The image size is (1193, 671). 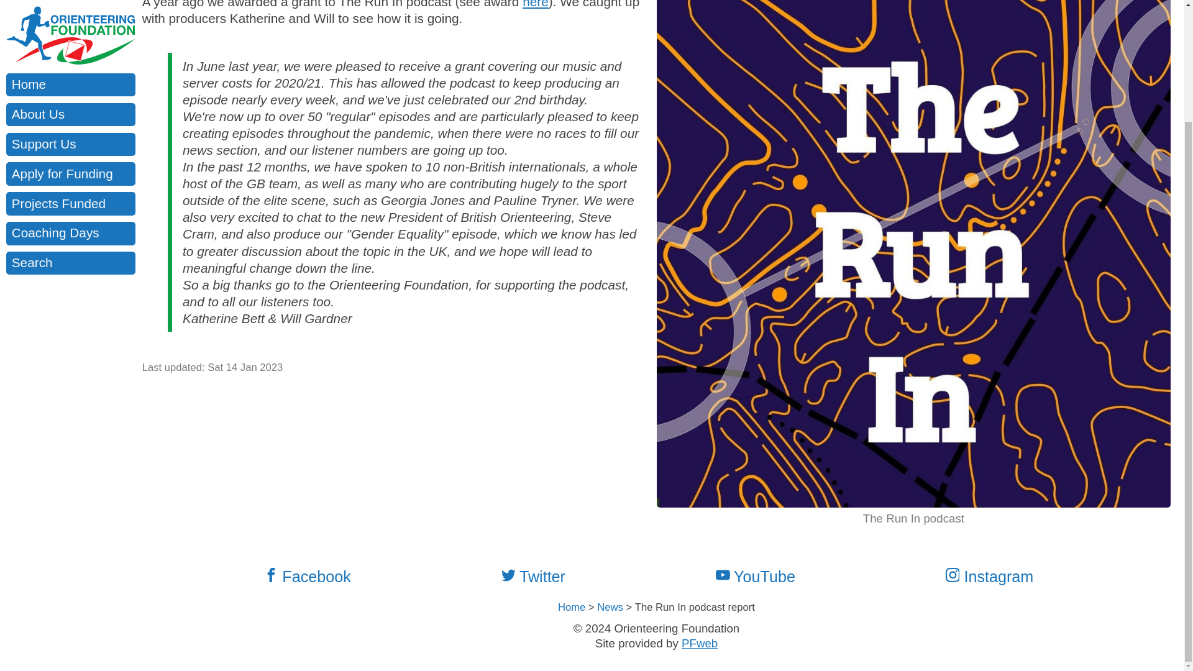 I want to click on  Instagram, so click(x=998, y=577).